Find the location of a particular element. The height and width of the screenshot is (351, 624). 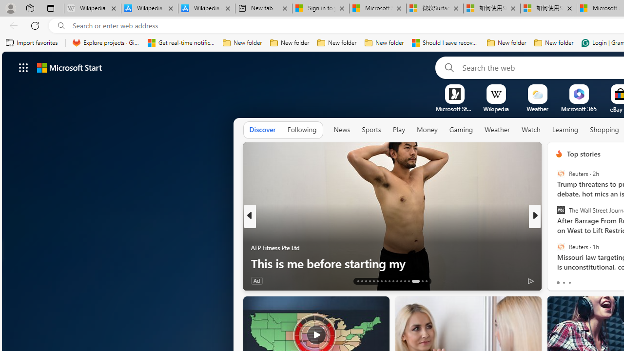

ATP Fitness Pte Ltd is located at coordinates (275, 248).